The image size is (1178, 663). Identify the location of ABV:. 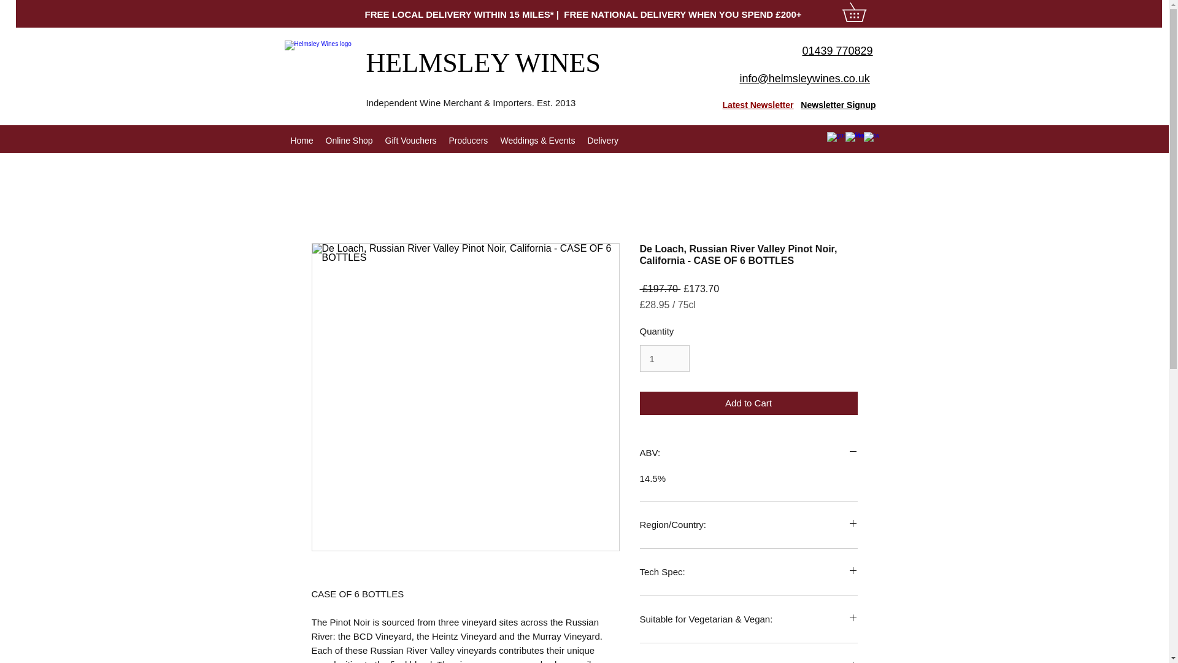
(749, 452).